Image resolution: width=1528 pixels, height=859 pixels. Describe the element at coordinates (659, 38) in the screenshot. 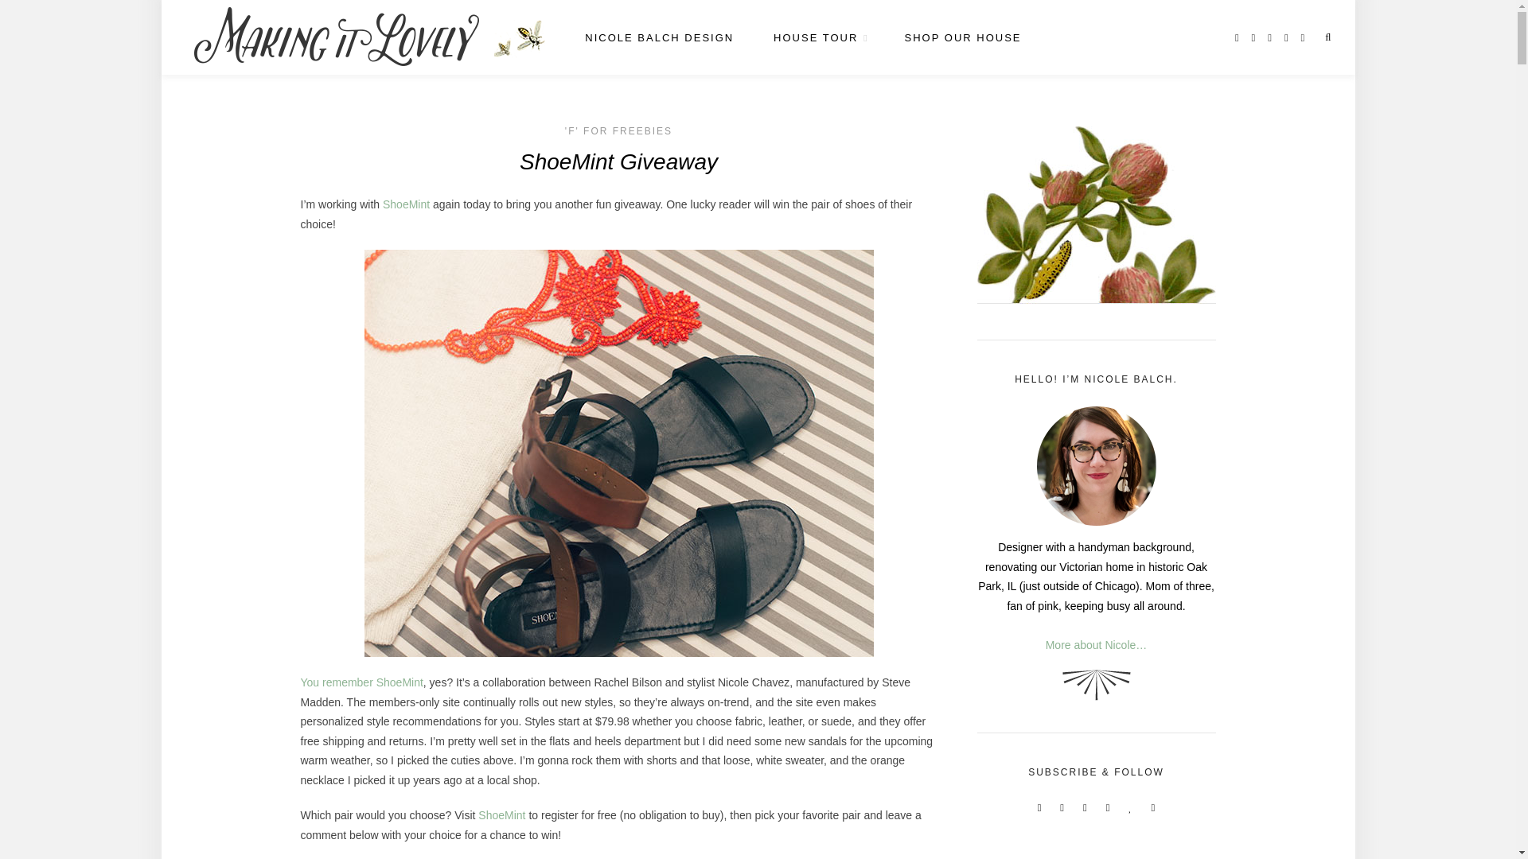

I see `NICOLE BALCH DESIGN` at that location.